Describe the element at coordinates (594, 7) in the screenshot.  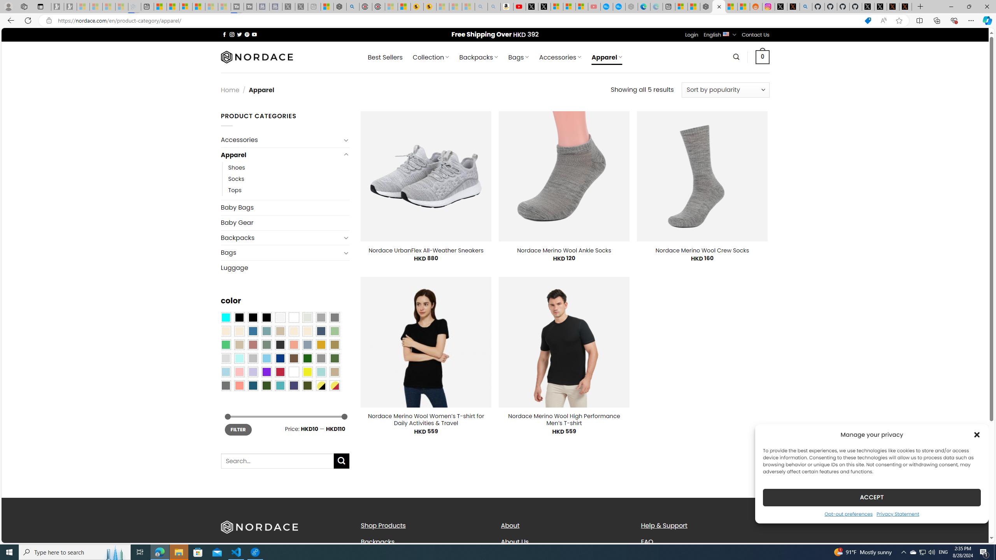
I see `Gloom - YouTube - Sleeping` at that location.